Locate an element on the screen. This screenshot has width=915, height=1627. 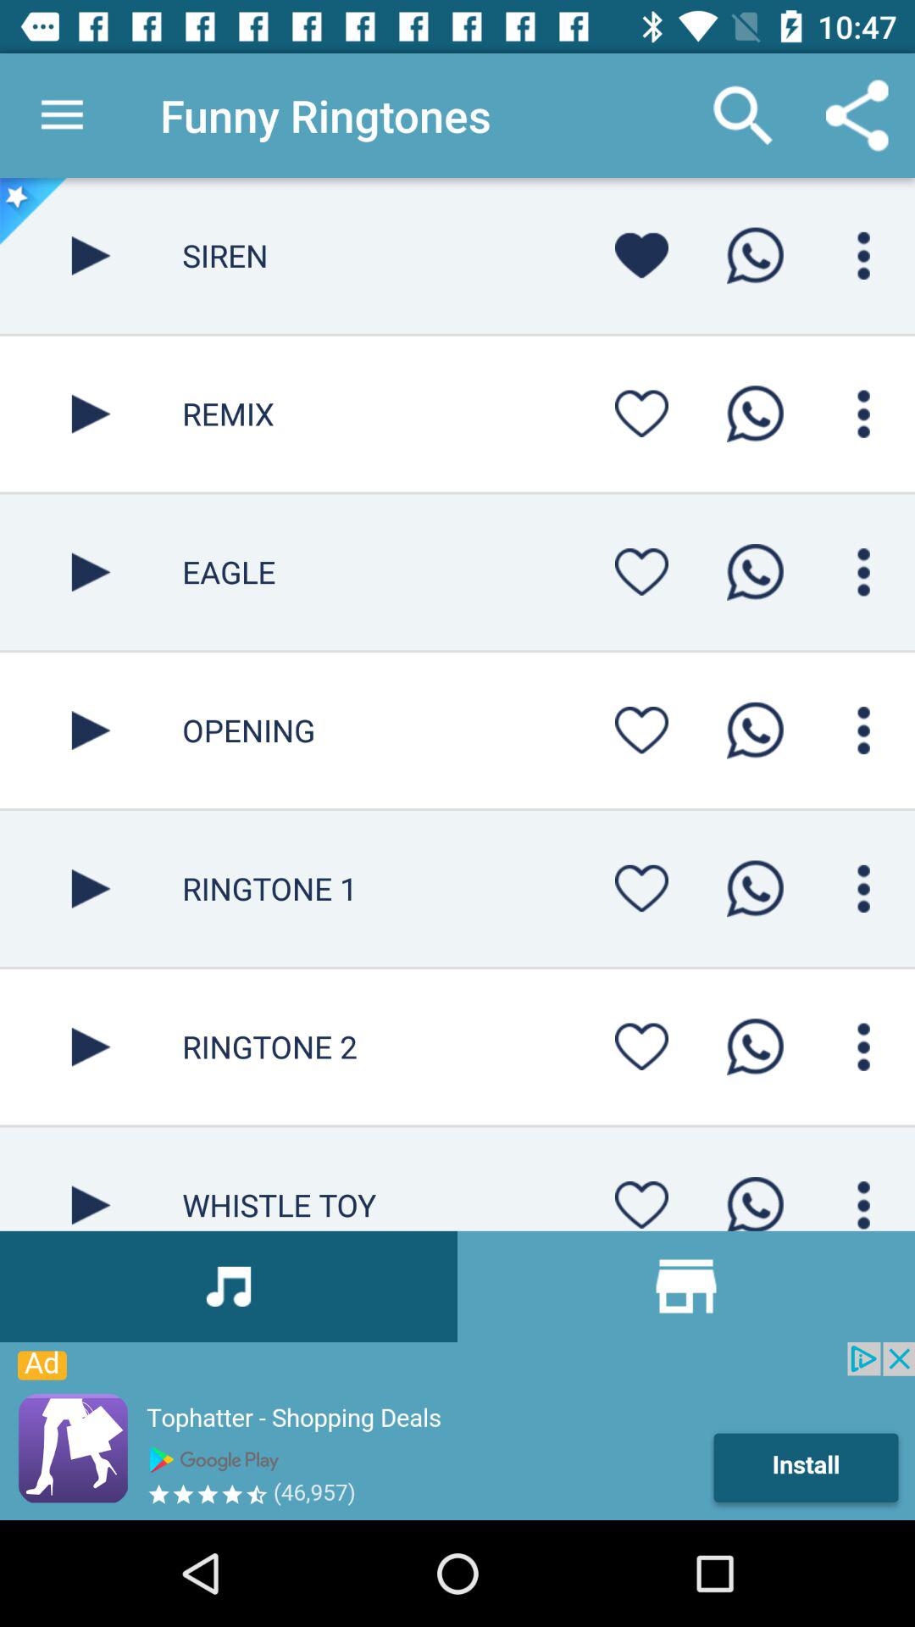
add to favorites is located at coordinates (641, 571).